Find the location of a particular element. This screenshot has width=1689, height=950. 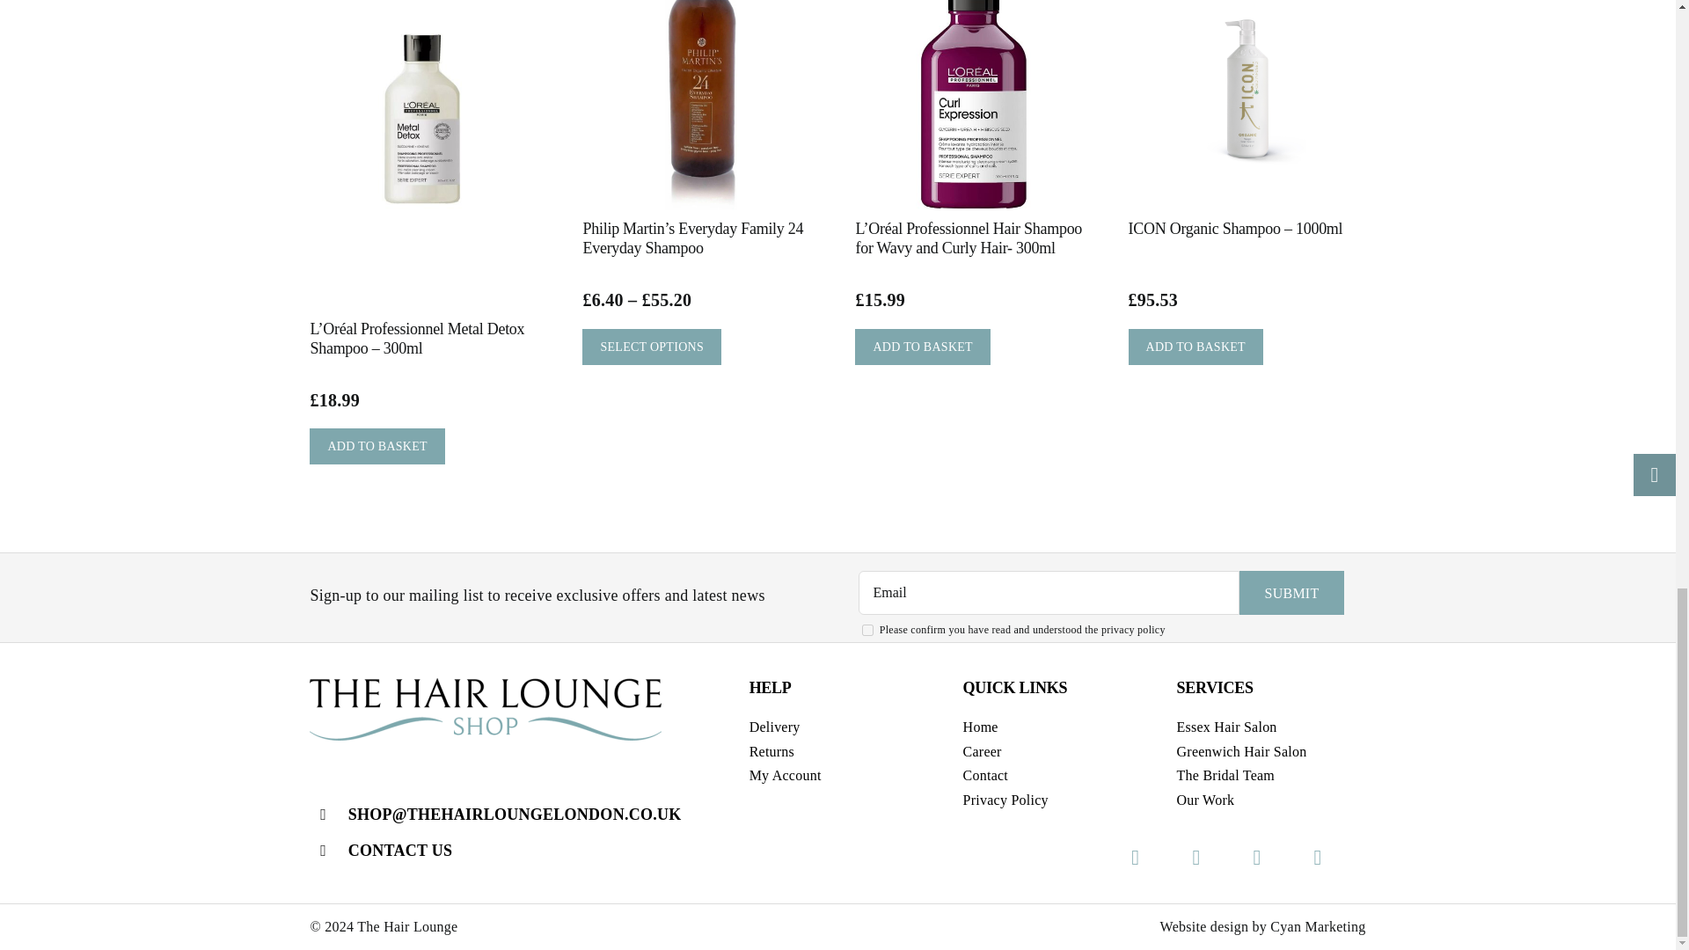

Submit is located at coordinates (1291, 593).